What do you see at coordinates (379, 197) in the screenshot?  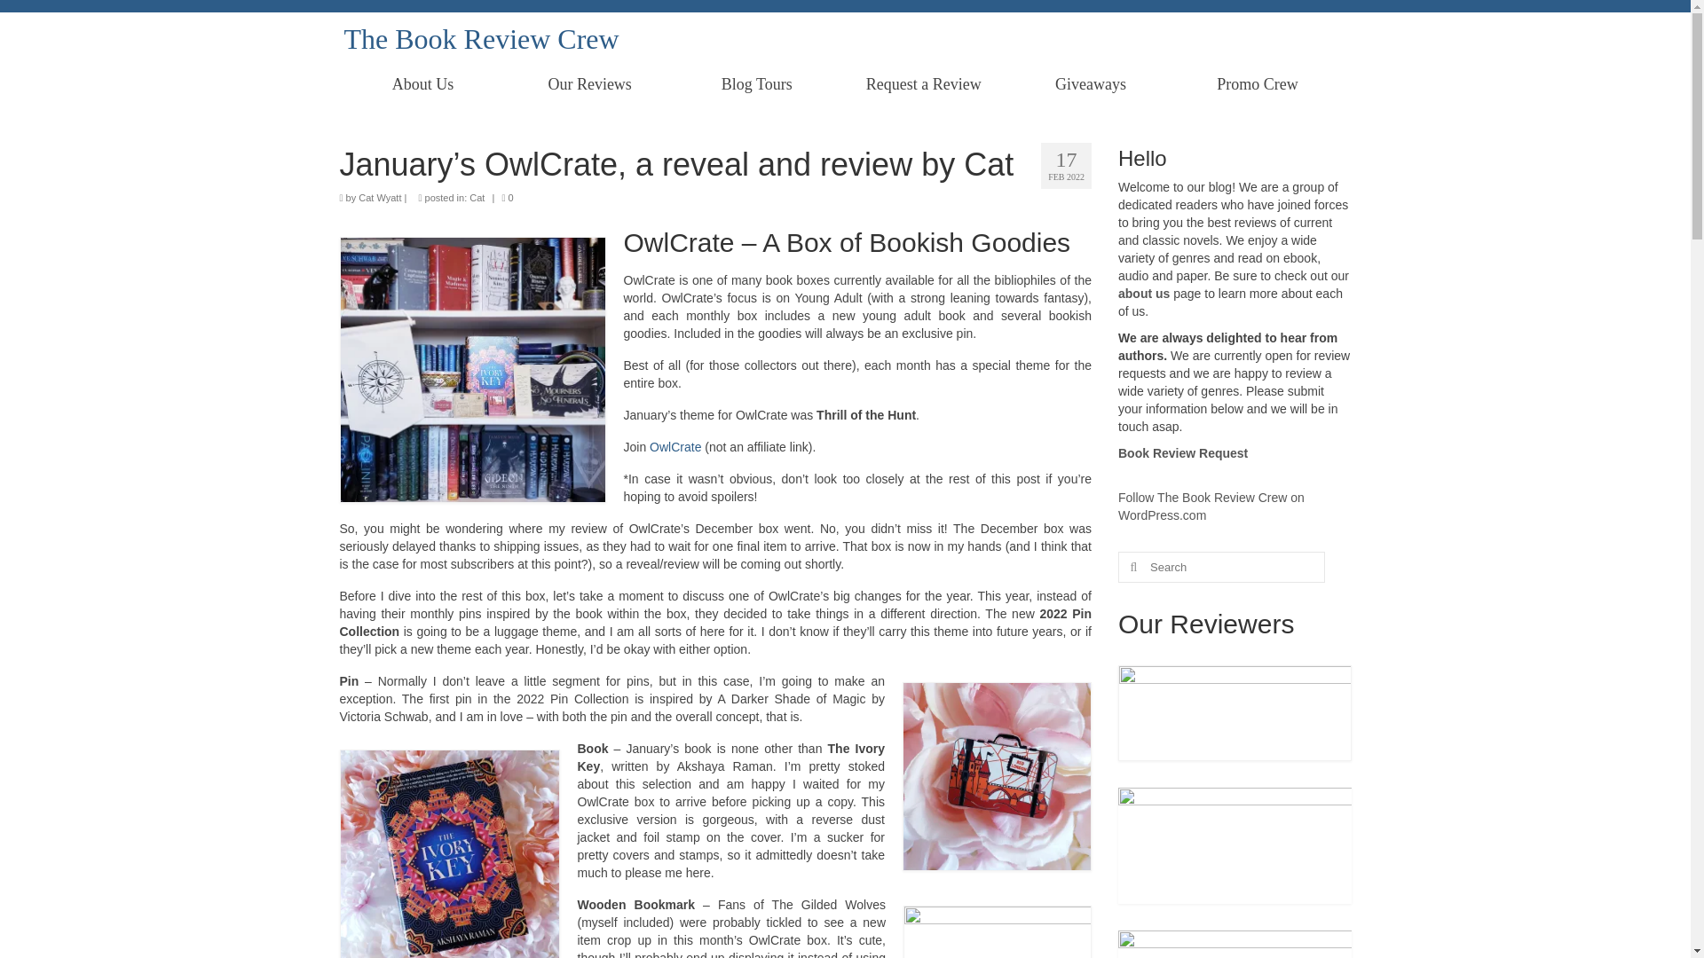 I see `Cat Wyatt` at bounding box center [379, 197].